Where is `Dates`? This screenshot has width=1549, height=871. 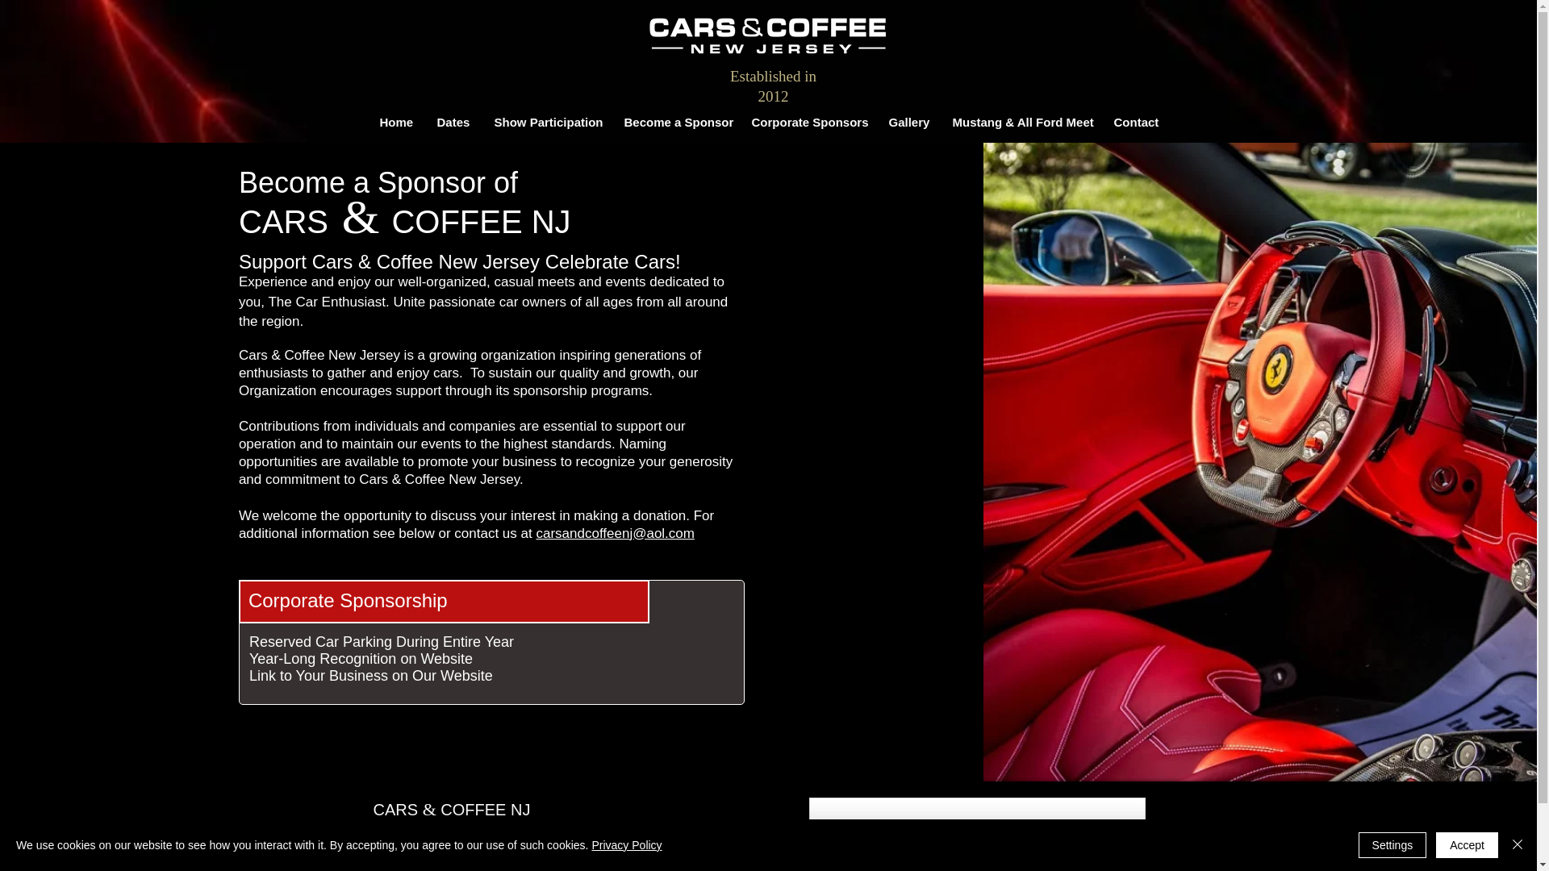 Dates is located at coordinates (453, 123).